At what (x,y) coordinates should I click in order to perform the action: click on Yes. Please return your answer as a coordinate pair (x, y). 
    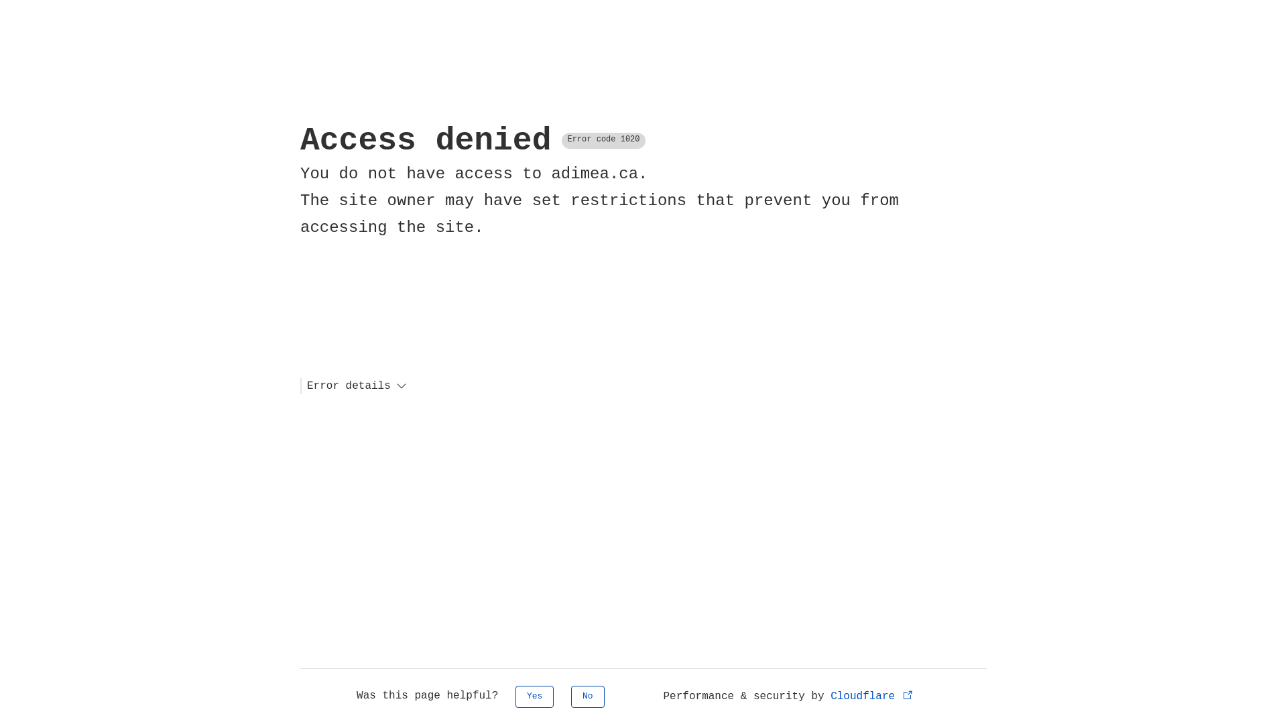
    Looking at the image, I should click on (535, 697).